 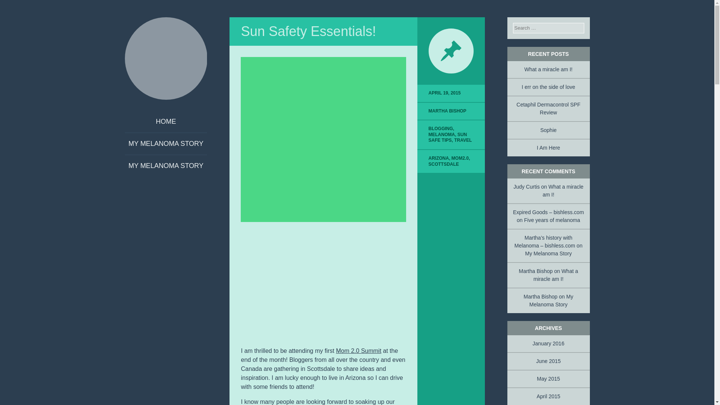 What do you see at coordinates (166, 144) in the screenshot?
I see `MY MELANOMA STORY` at bounding box center [166, 144].